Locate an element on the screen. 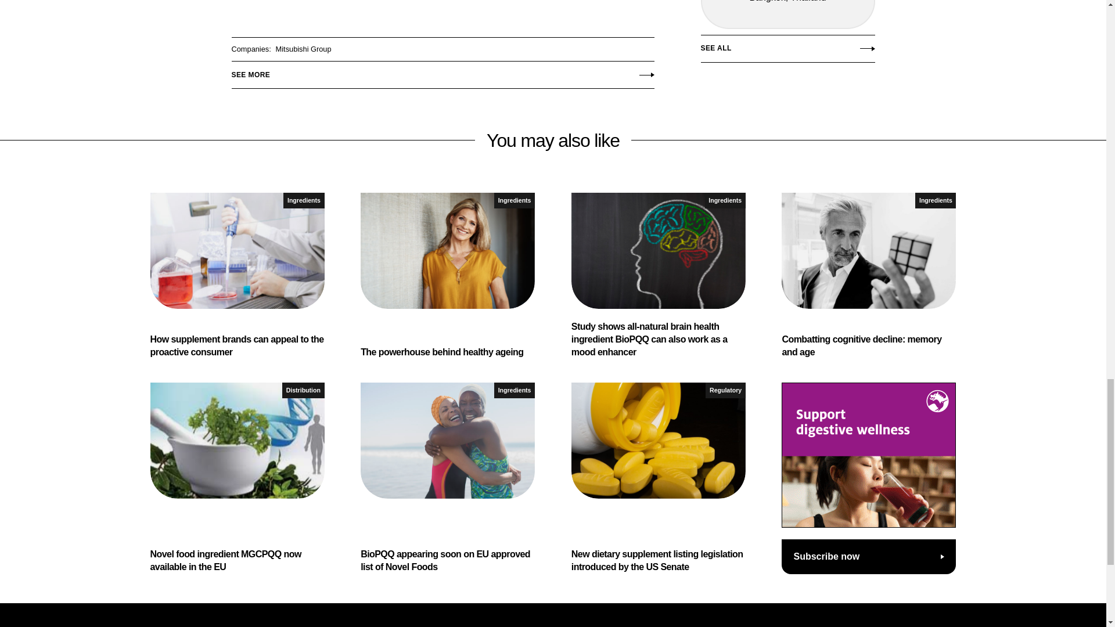 This screenshot has height=627, width=1115. SEE MORE is located at coordinates (442, 71).